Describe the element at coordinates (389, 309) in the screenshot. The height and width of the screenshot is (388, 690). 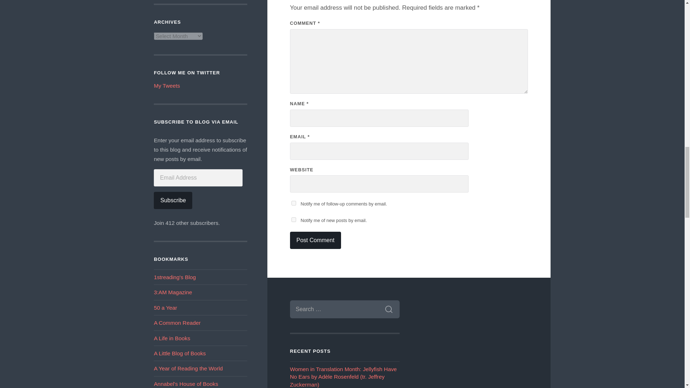
I see `Search` at that location.